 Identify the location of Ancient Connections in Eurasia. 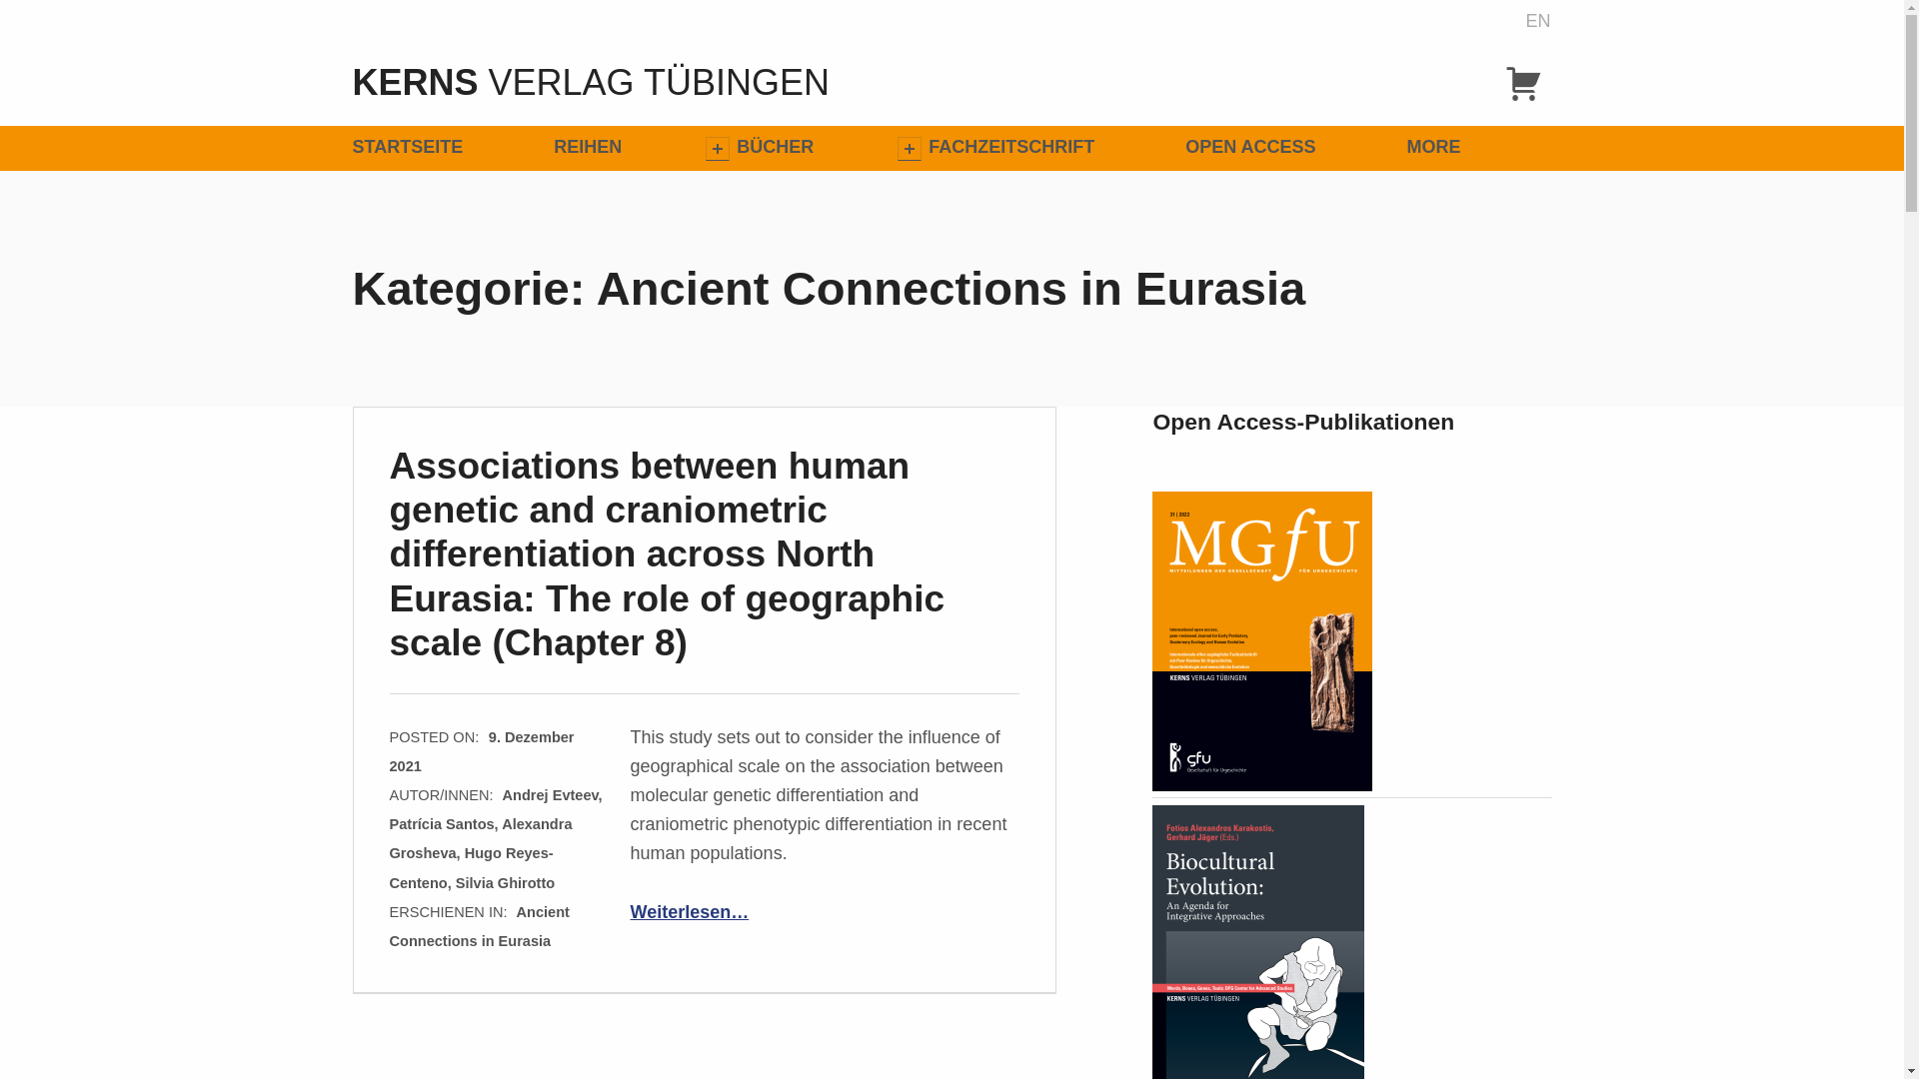
(480, 927).